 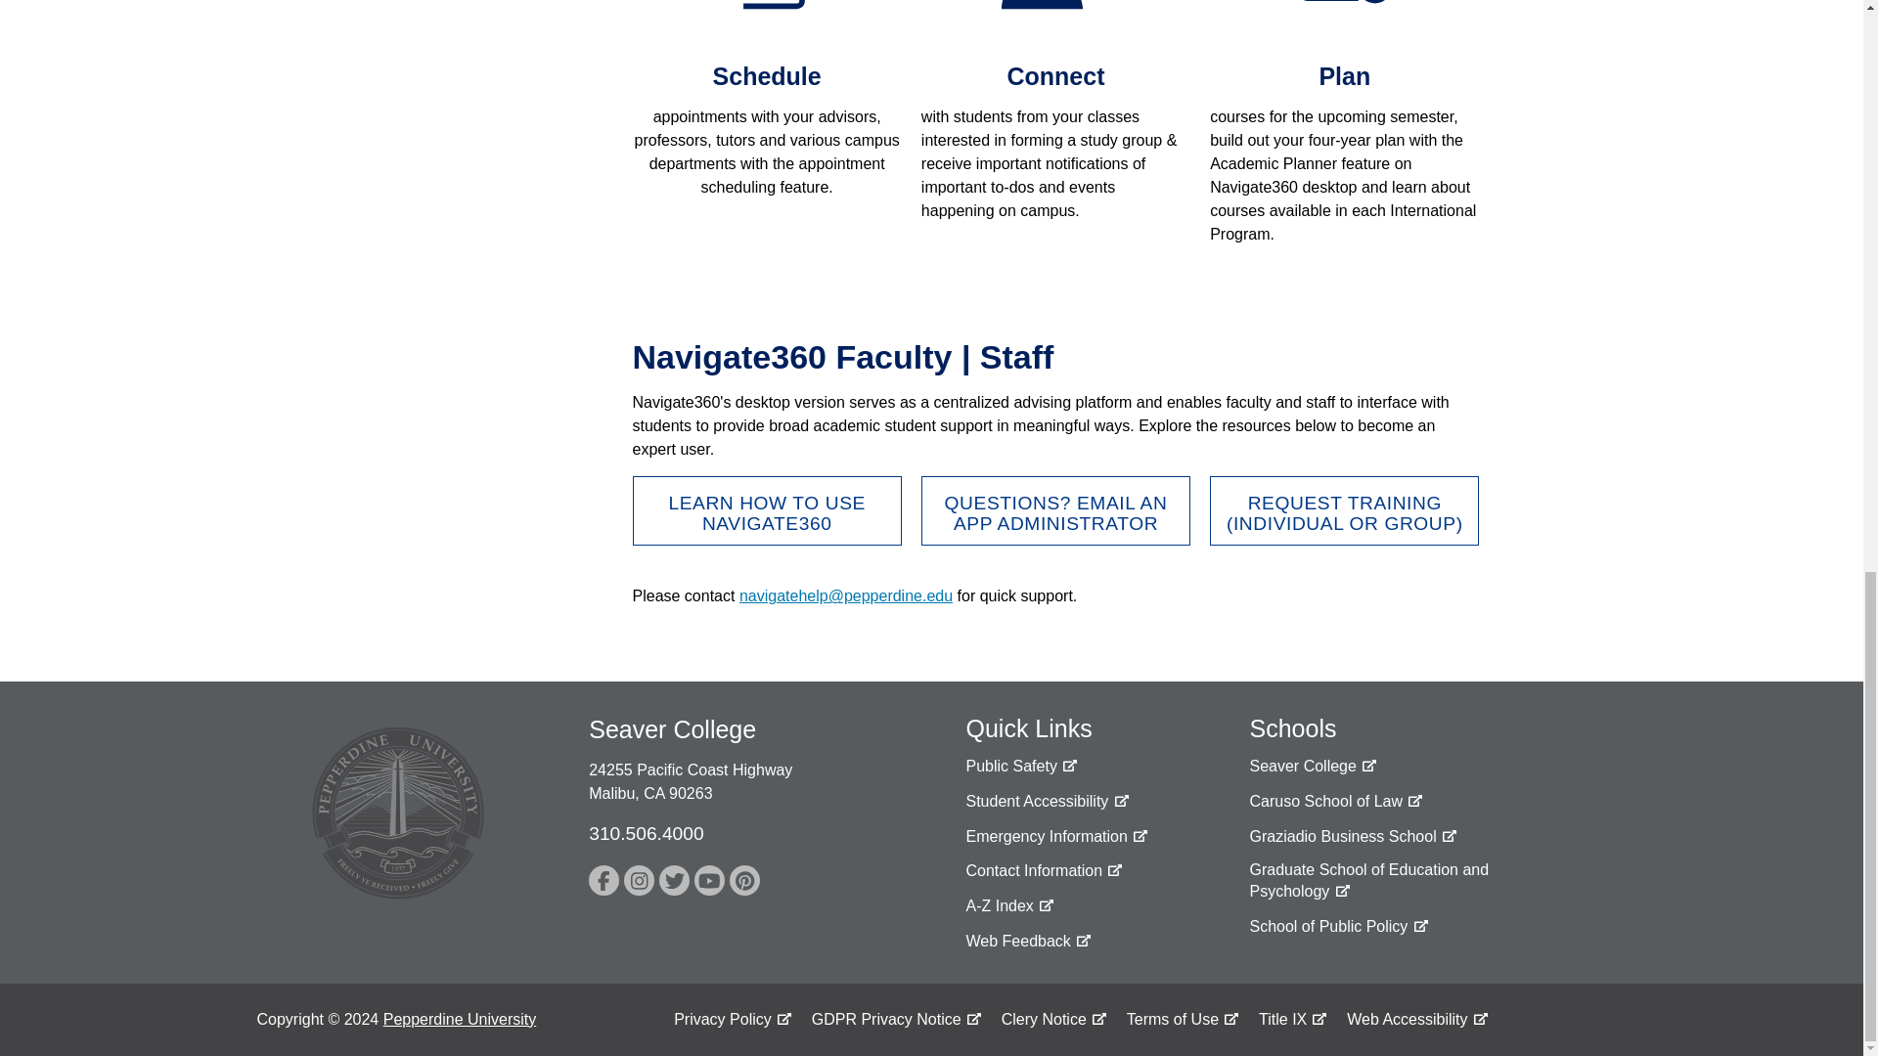 I want to click on Link to External Site, so click(x=766, y=510).